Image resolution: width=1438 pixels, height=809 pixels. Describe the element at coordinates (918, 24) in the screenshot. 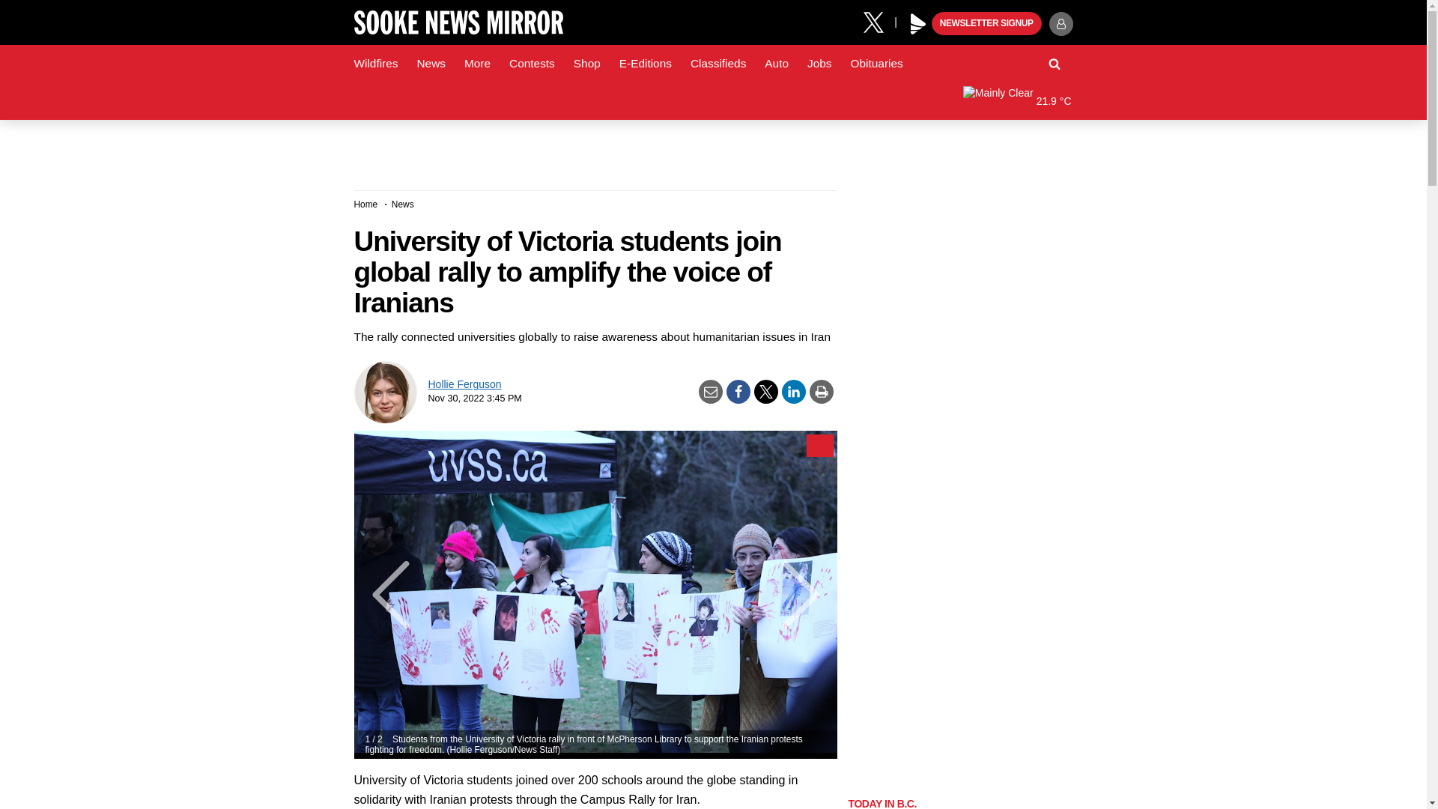

I see `Black Press Media` at that location.